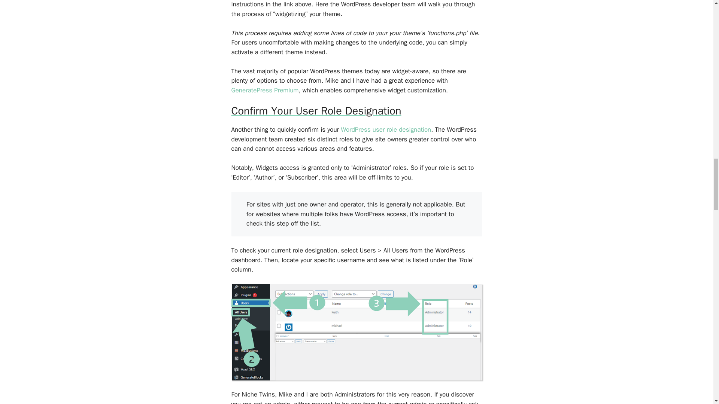 Image resolution: width=719 pixels, height=404 pixels. I want to click on GeneratePress Premium, so click(265, 90).